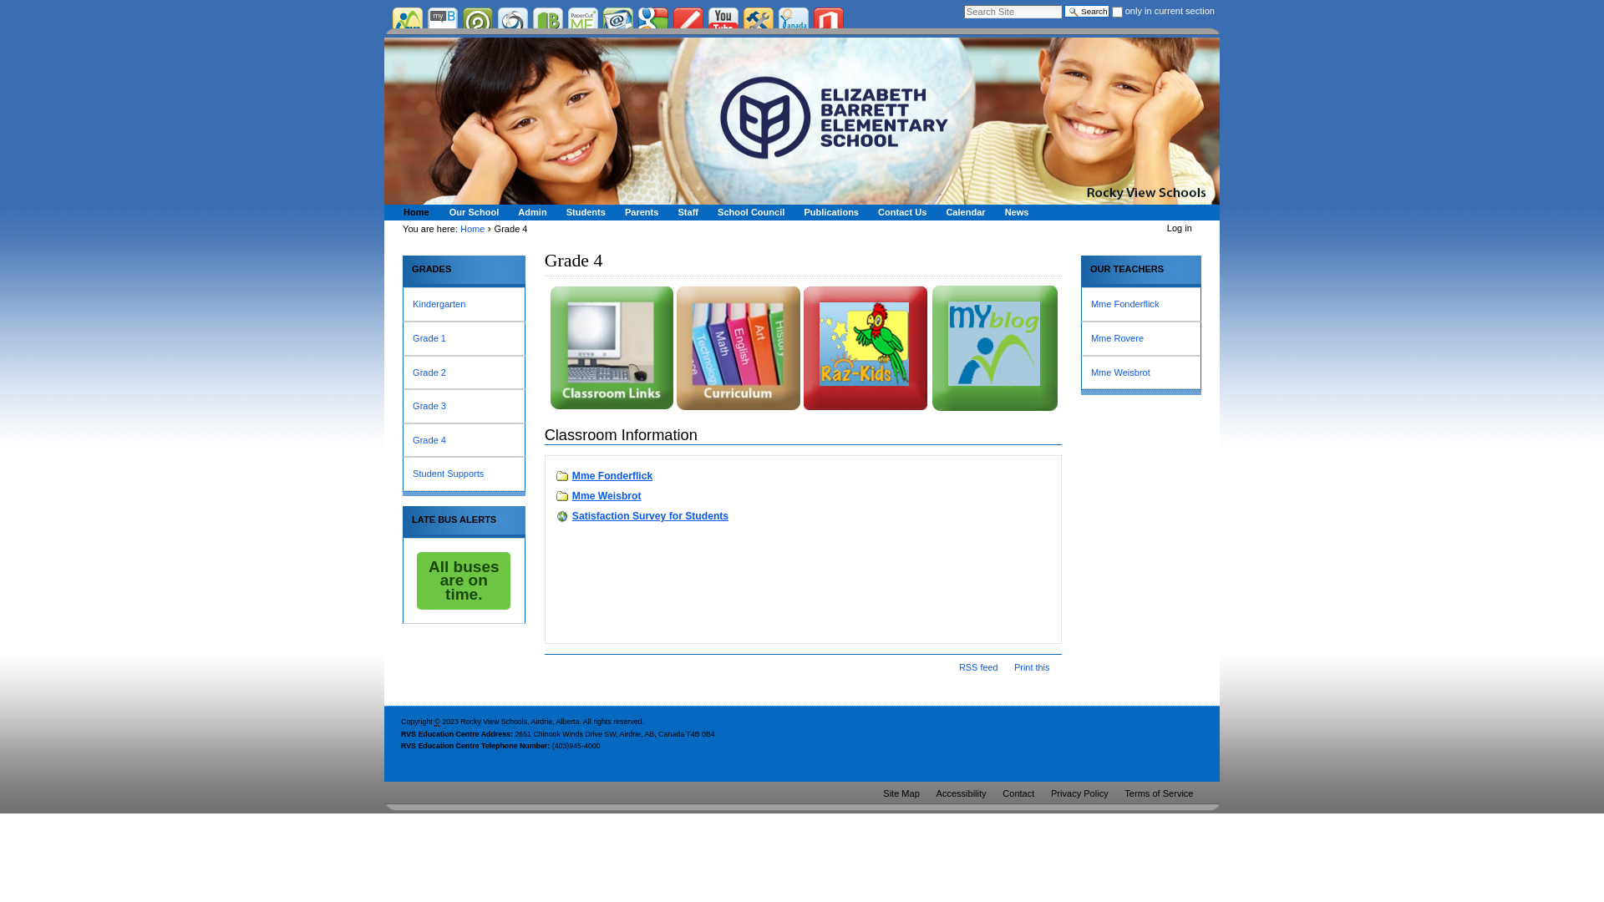 The image size is (1604, 902). I want to click on Contact, so click(1018, 793).